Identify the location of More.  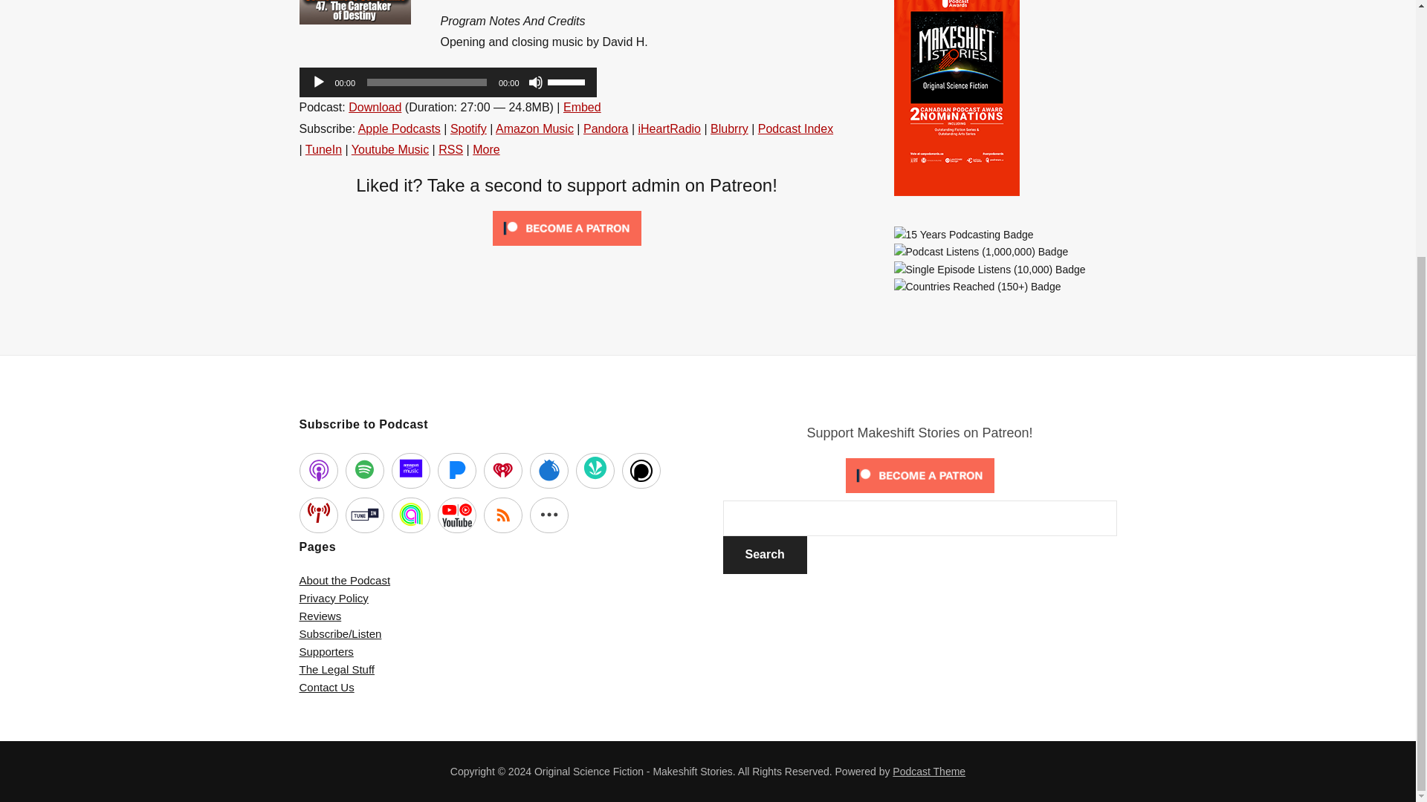
(486, 149).